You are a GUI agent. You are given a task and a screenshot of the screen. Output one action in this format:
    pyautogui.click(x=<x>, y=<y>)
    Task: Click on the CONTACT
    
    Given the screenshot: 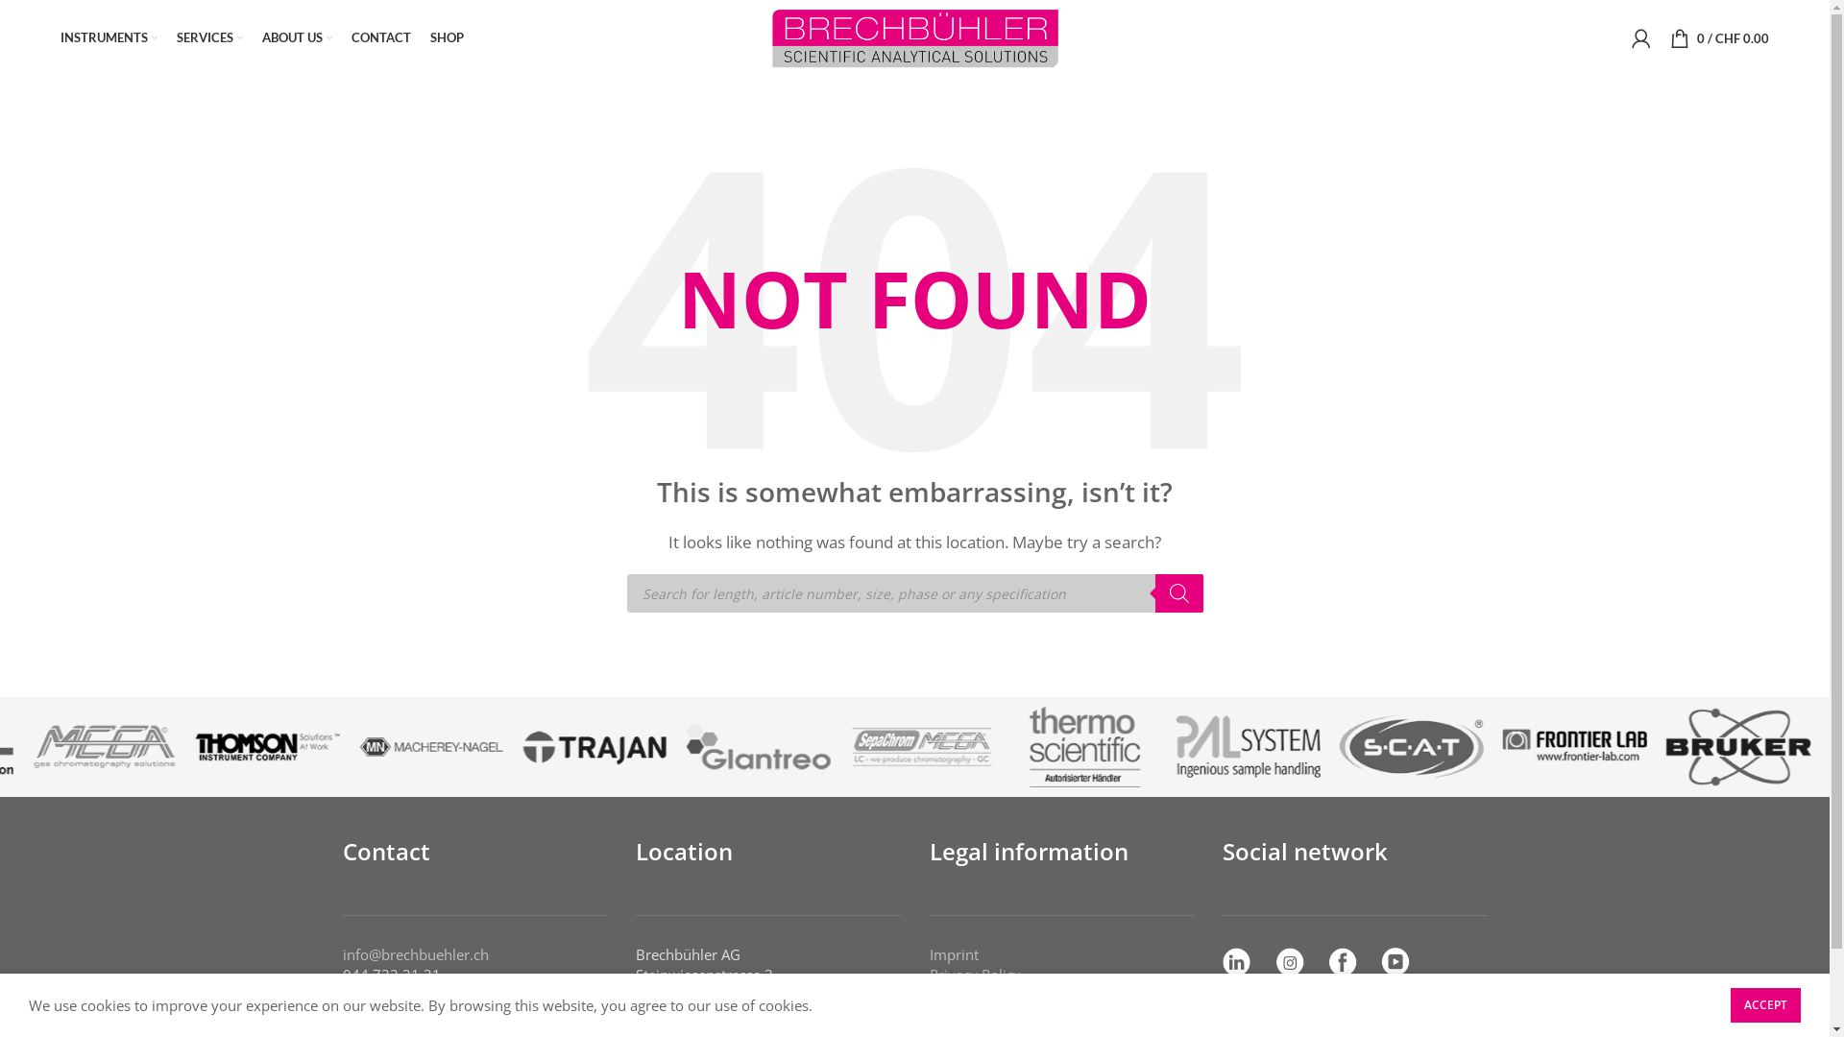 What is the action you would take?
    pyautogui.click(x=381, y=38)
    